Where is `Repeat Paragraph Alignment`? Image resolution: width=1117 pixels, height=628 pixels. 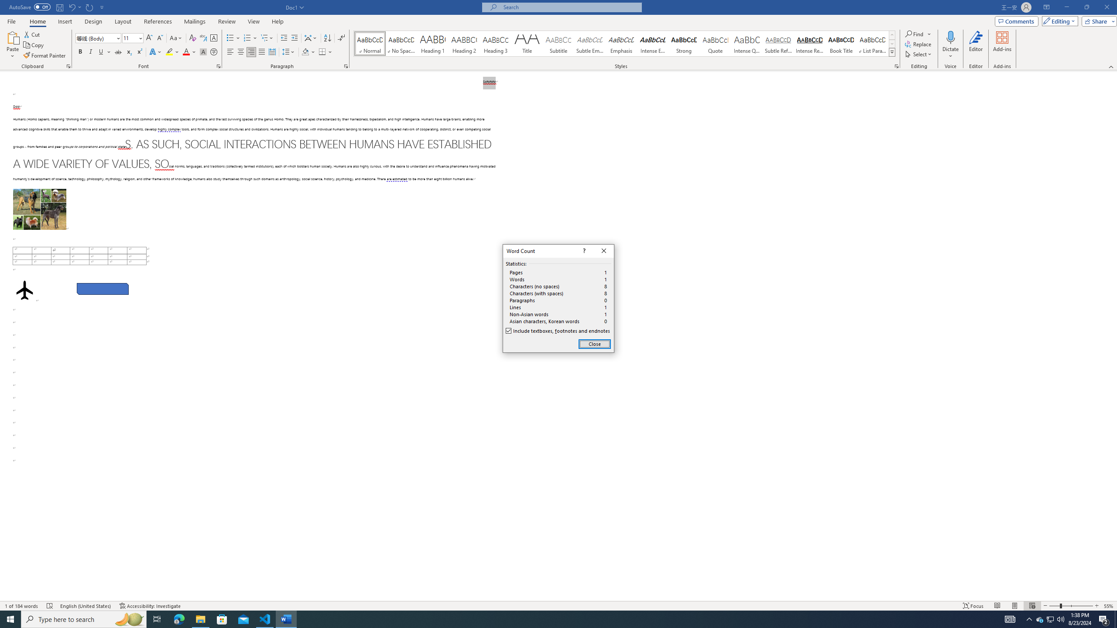 Repeat Paragraph Alignment is located at coordinates (90, 7).